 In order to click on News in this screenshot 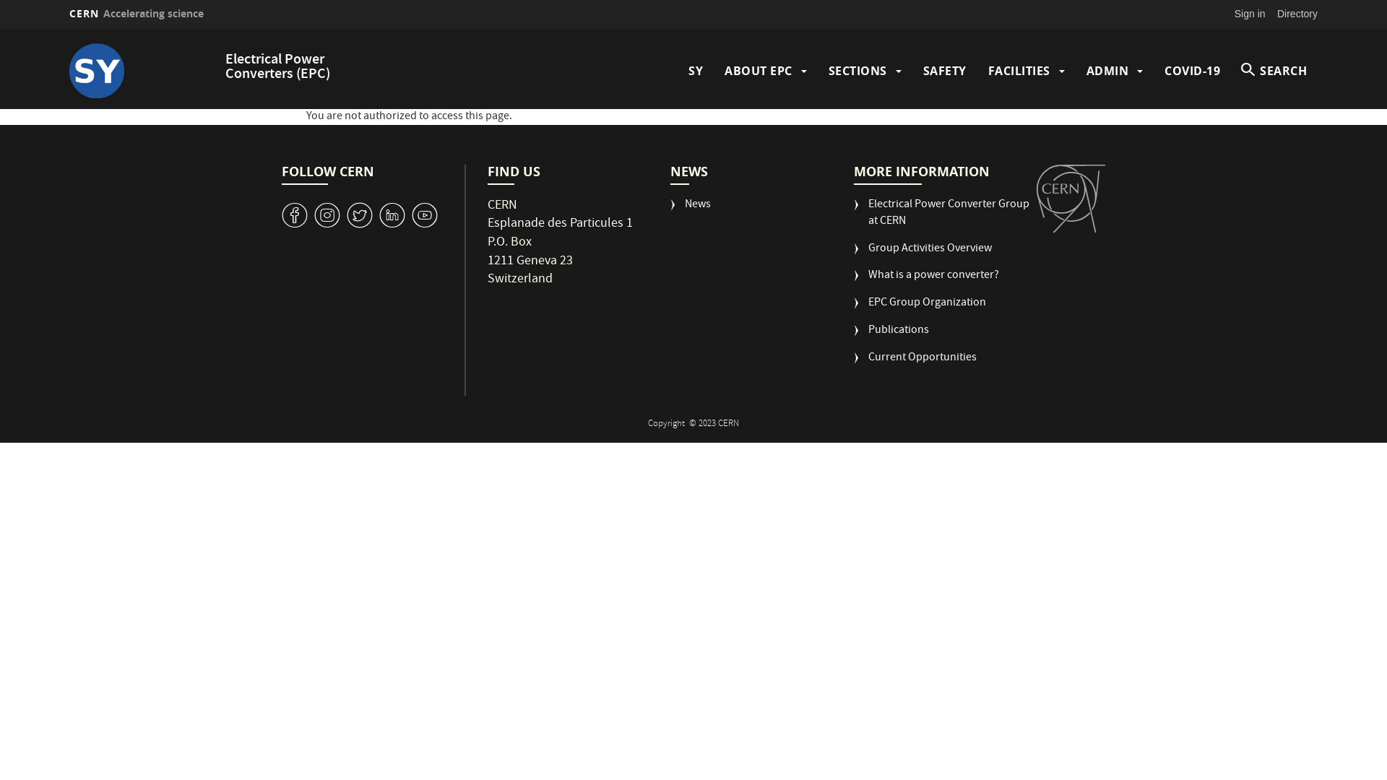, I will do `click(691, 211)`.